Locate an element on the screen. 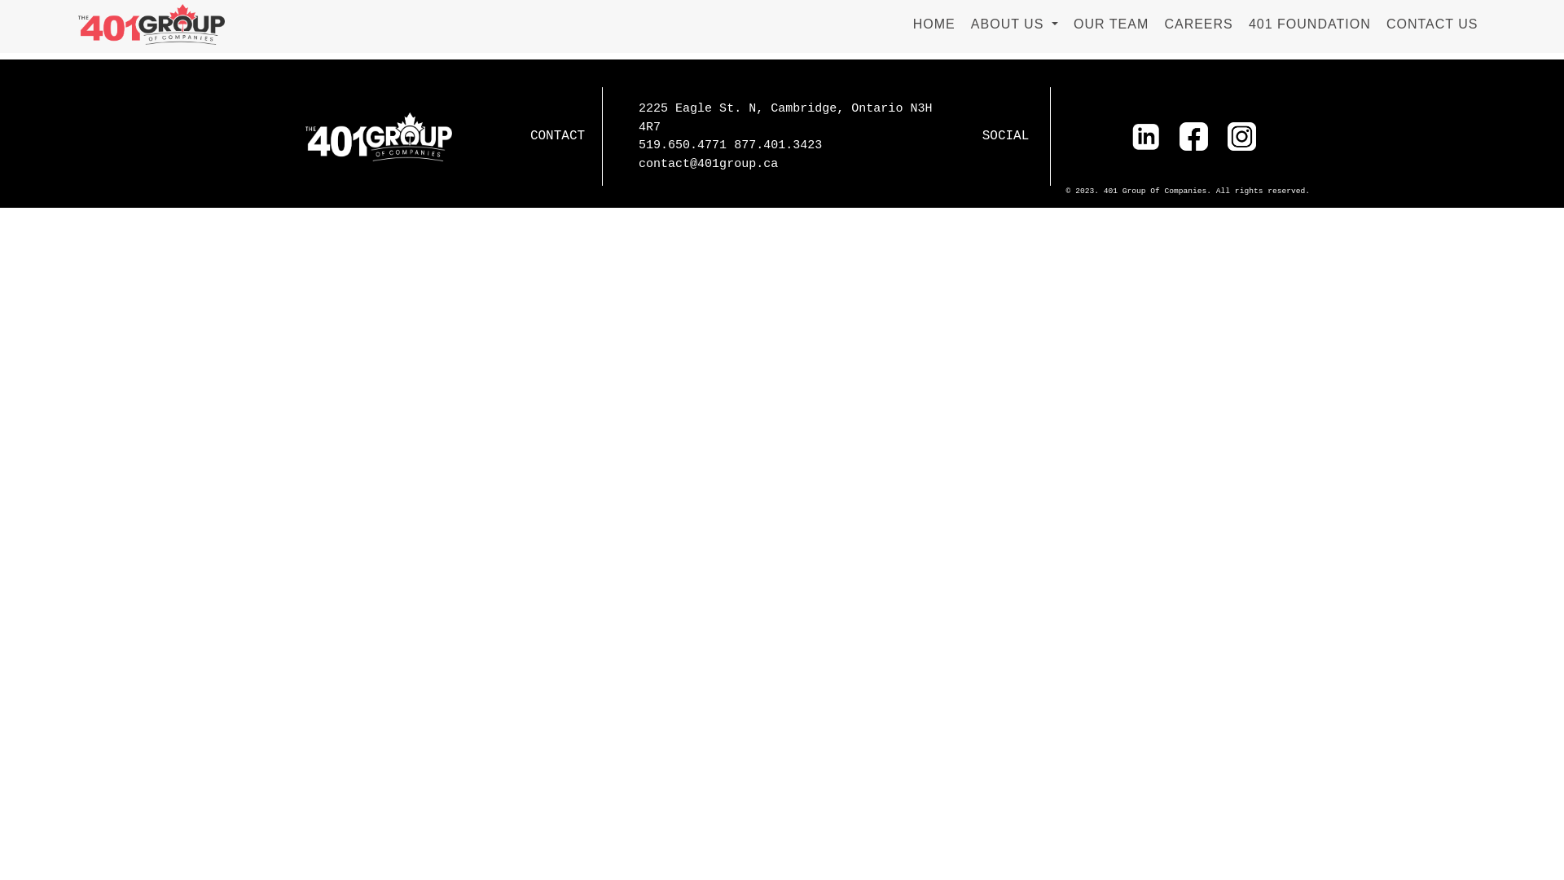 The width and height of the screenshot is (1564, 880). CAREERS is located at coordinates (1199, 24).